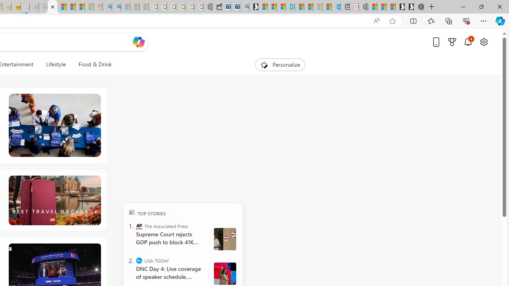 This screenshot has width=509, height=286. What do you see at coordinates (217, 7) in the screenshot?
I see `Wallet` at bounding box center [217, 7].